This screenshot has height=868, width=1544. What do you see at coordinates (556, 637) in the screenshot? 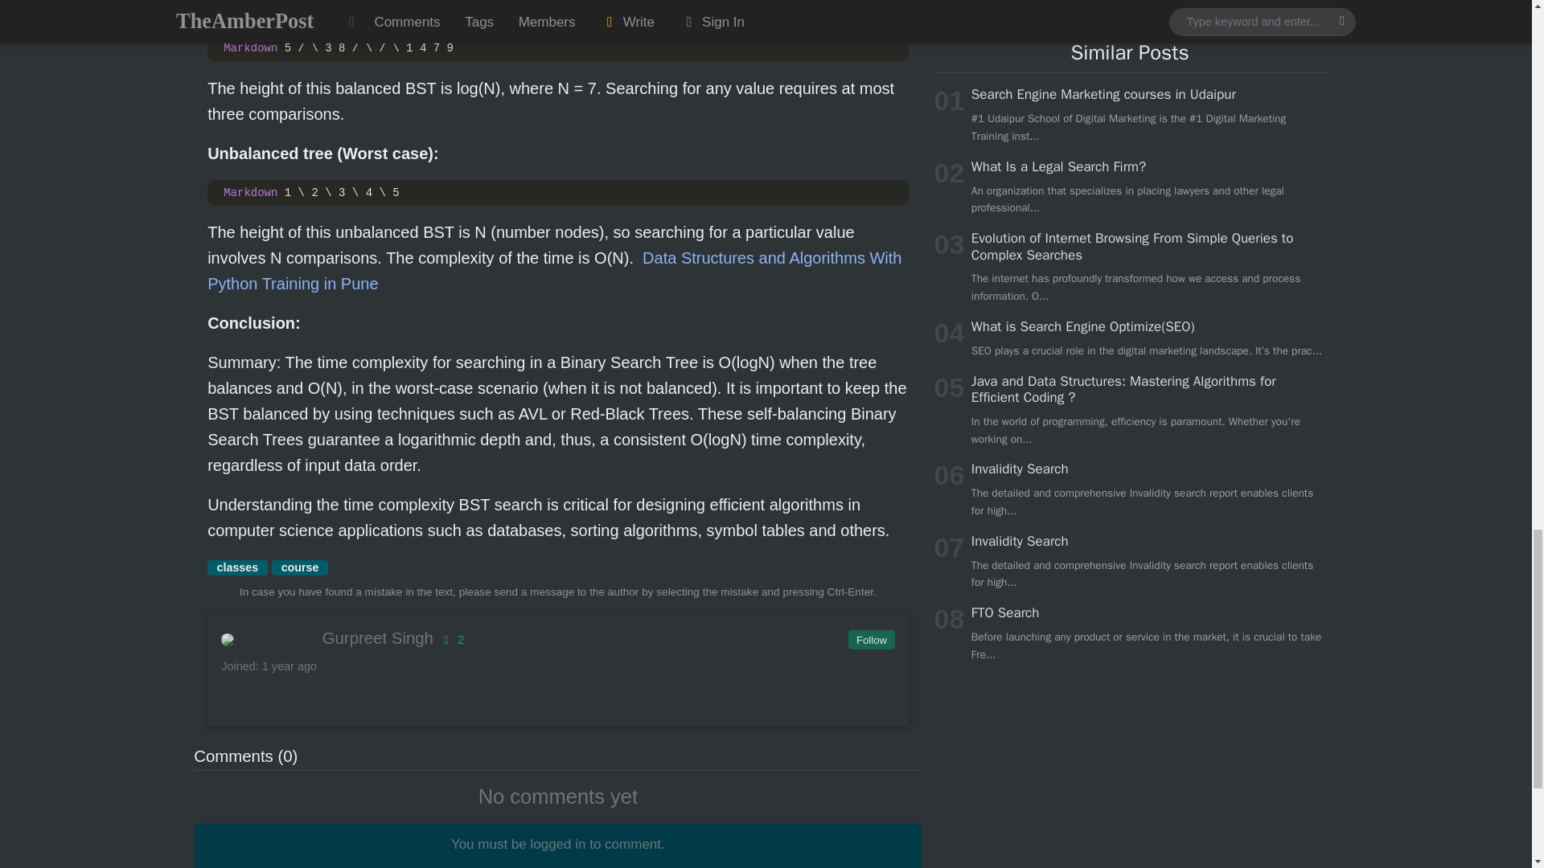
I see `Gurpreet Singh 2` at bounding box center [556, 637].